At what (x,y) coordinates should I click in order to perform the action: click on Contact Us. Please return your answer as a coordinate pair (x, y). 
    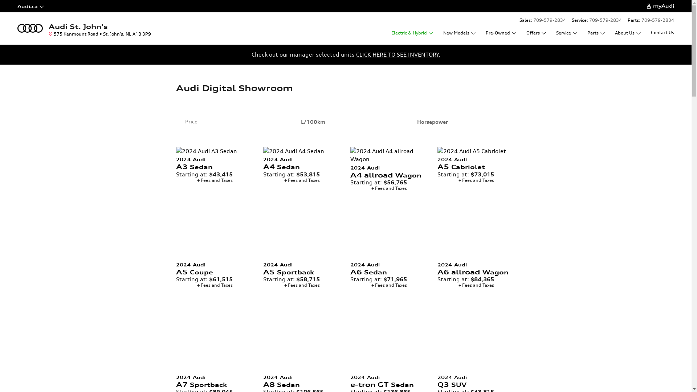
    Looking at the image, I should click on (662, 33).